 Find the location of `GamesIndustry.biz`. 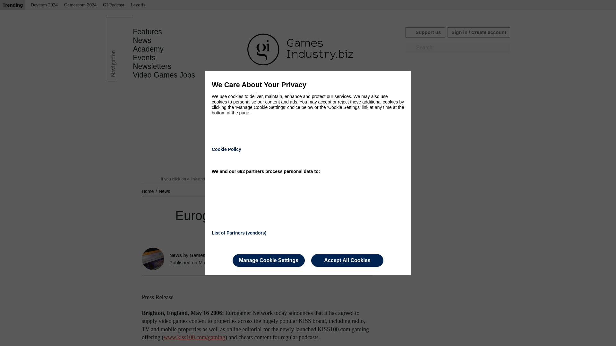

GamesIndustry.biz is located at coordinates (209, 255).